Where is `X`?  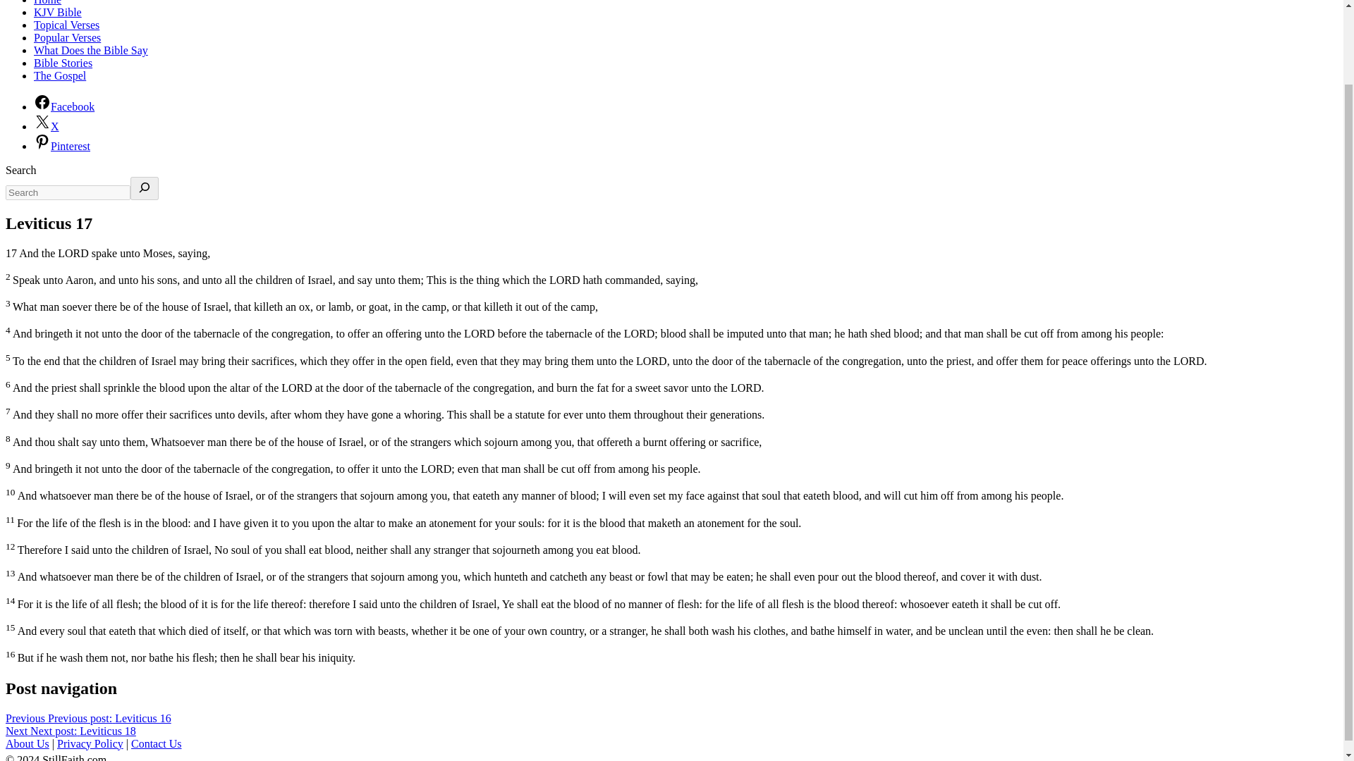 X is located at coordinates (47, 125).